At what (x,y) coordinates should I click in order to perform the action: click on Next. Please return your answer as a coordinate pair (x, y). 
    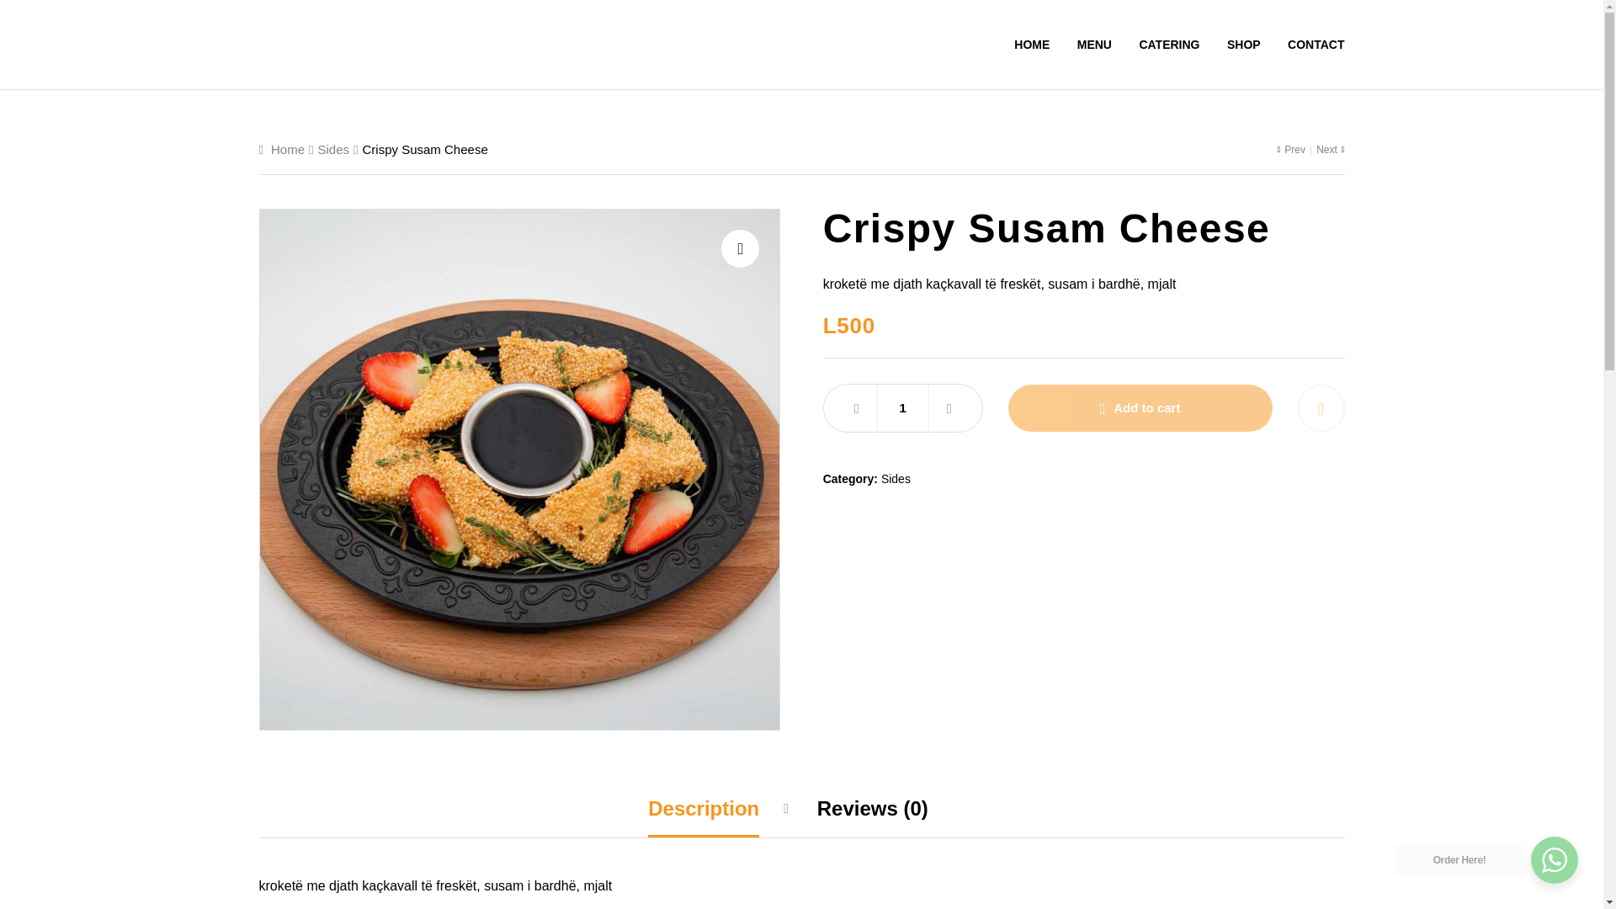
    Looking at the image, I should click on (1326, 149).